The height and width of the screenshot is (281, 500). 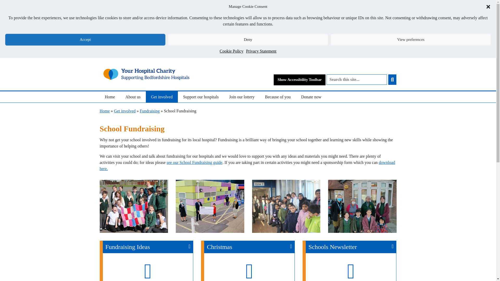 What do you see at coordinates (232, 51) in the screenshot?
I see `Cookie Policy` at bounding box center [232, 51].